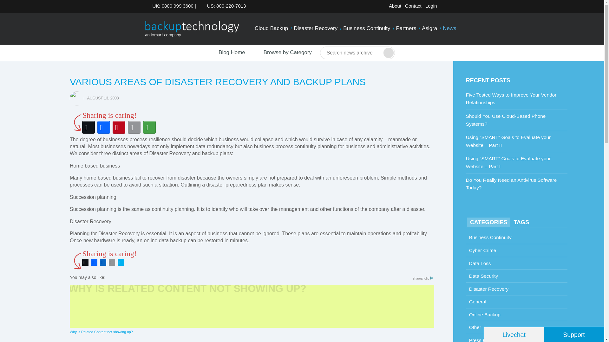  What do you see at coordinates (94, 263) in the screenshot?
I see `Facebook` at bounding box center [94, 263].